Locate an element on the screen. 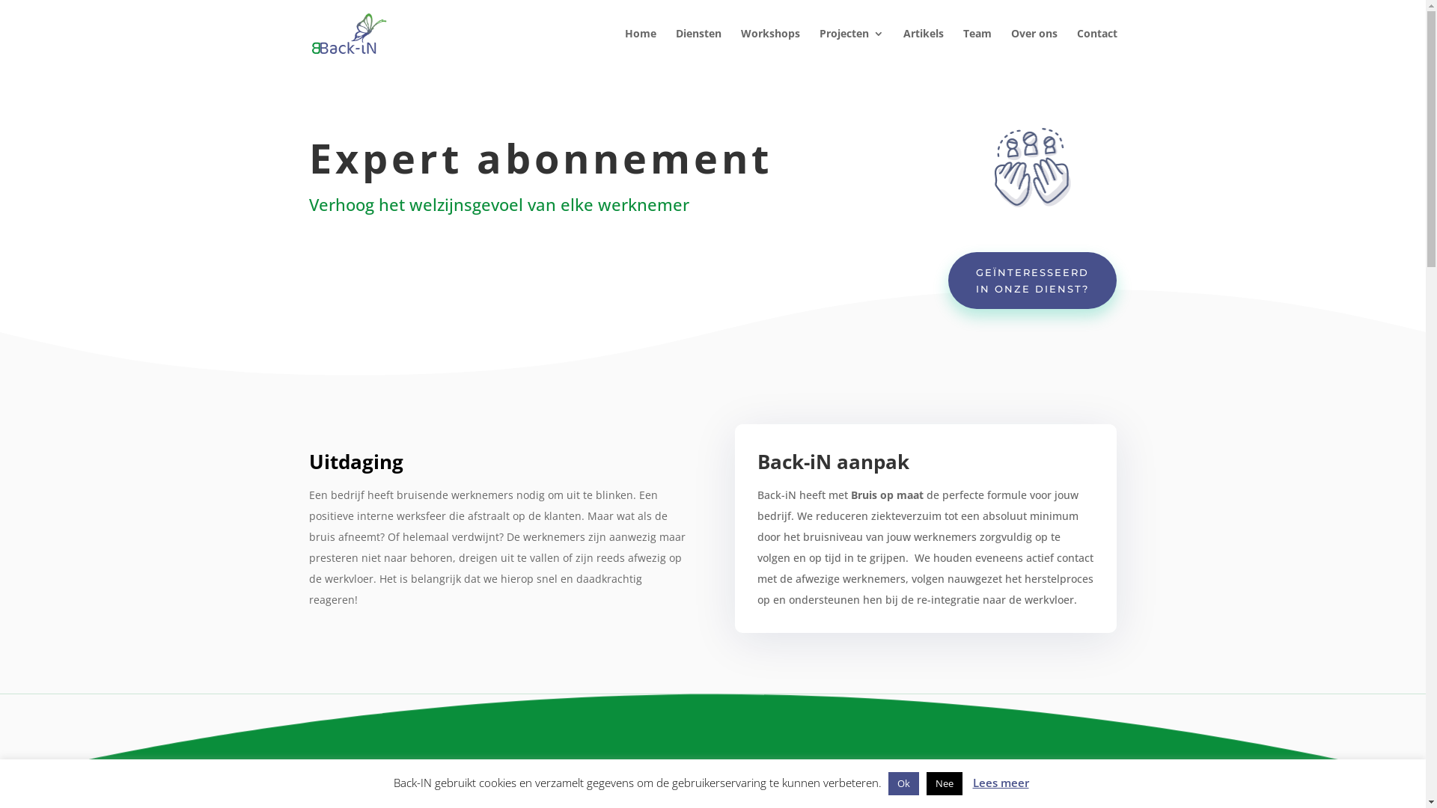  Lees meer is located at coordinates (1001, 783).